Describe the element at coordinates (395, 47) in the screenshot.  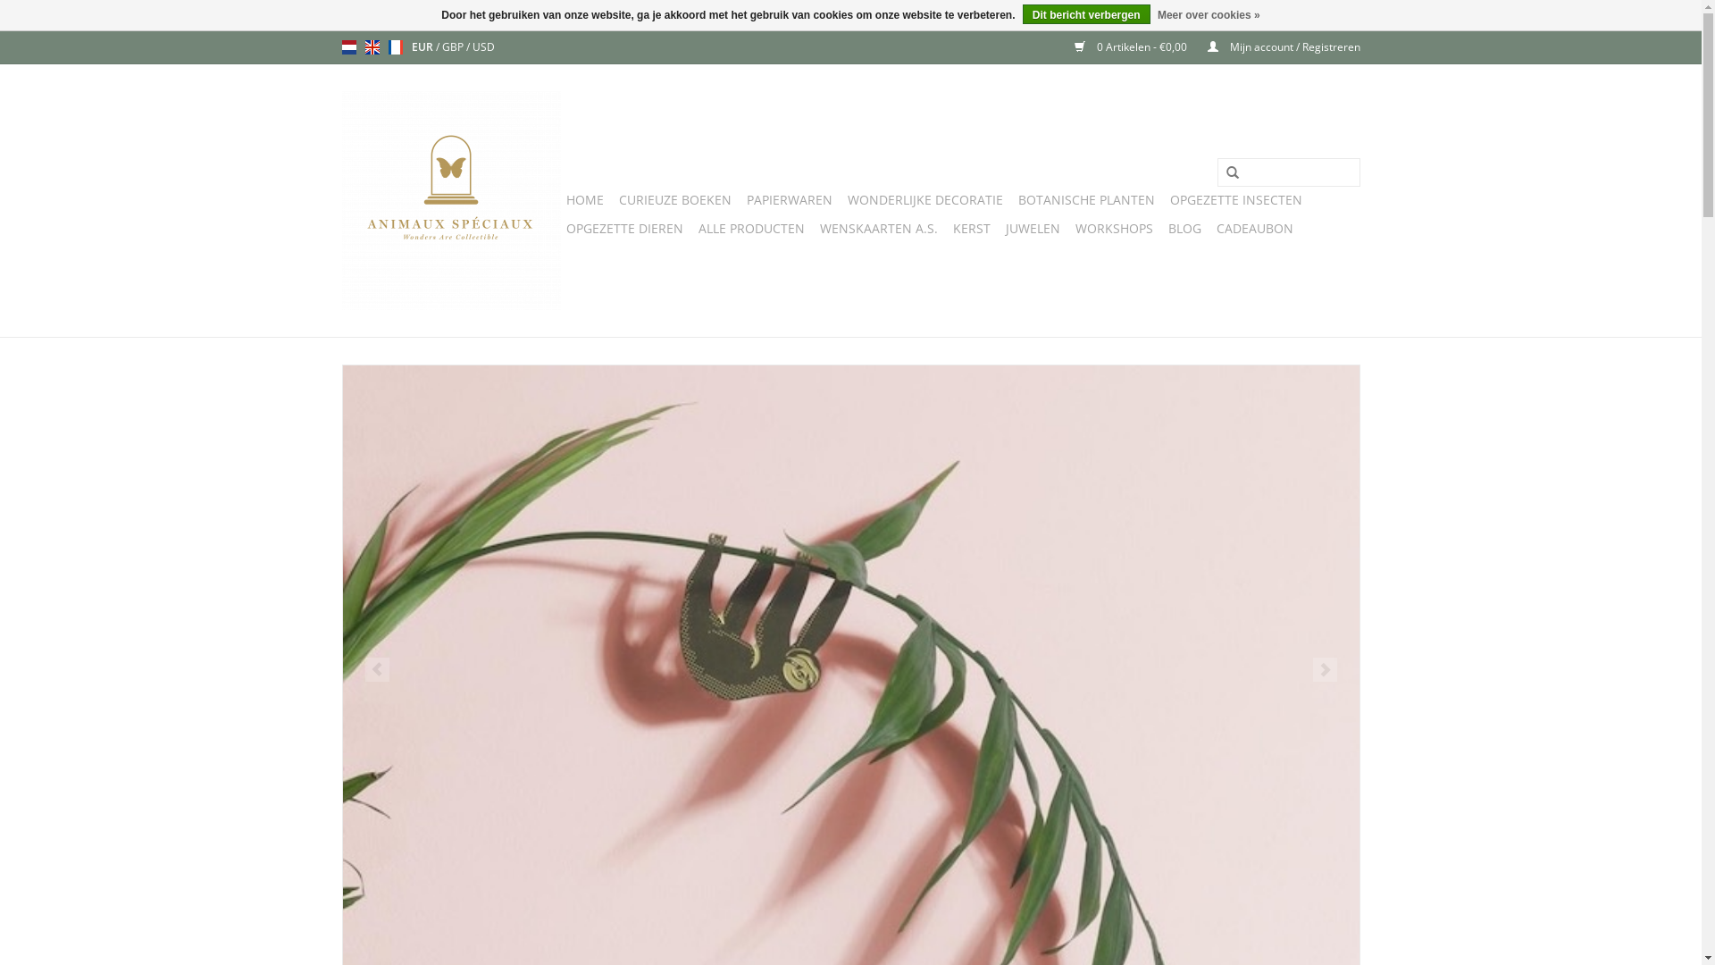
I see `fr` at that location.